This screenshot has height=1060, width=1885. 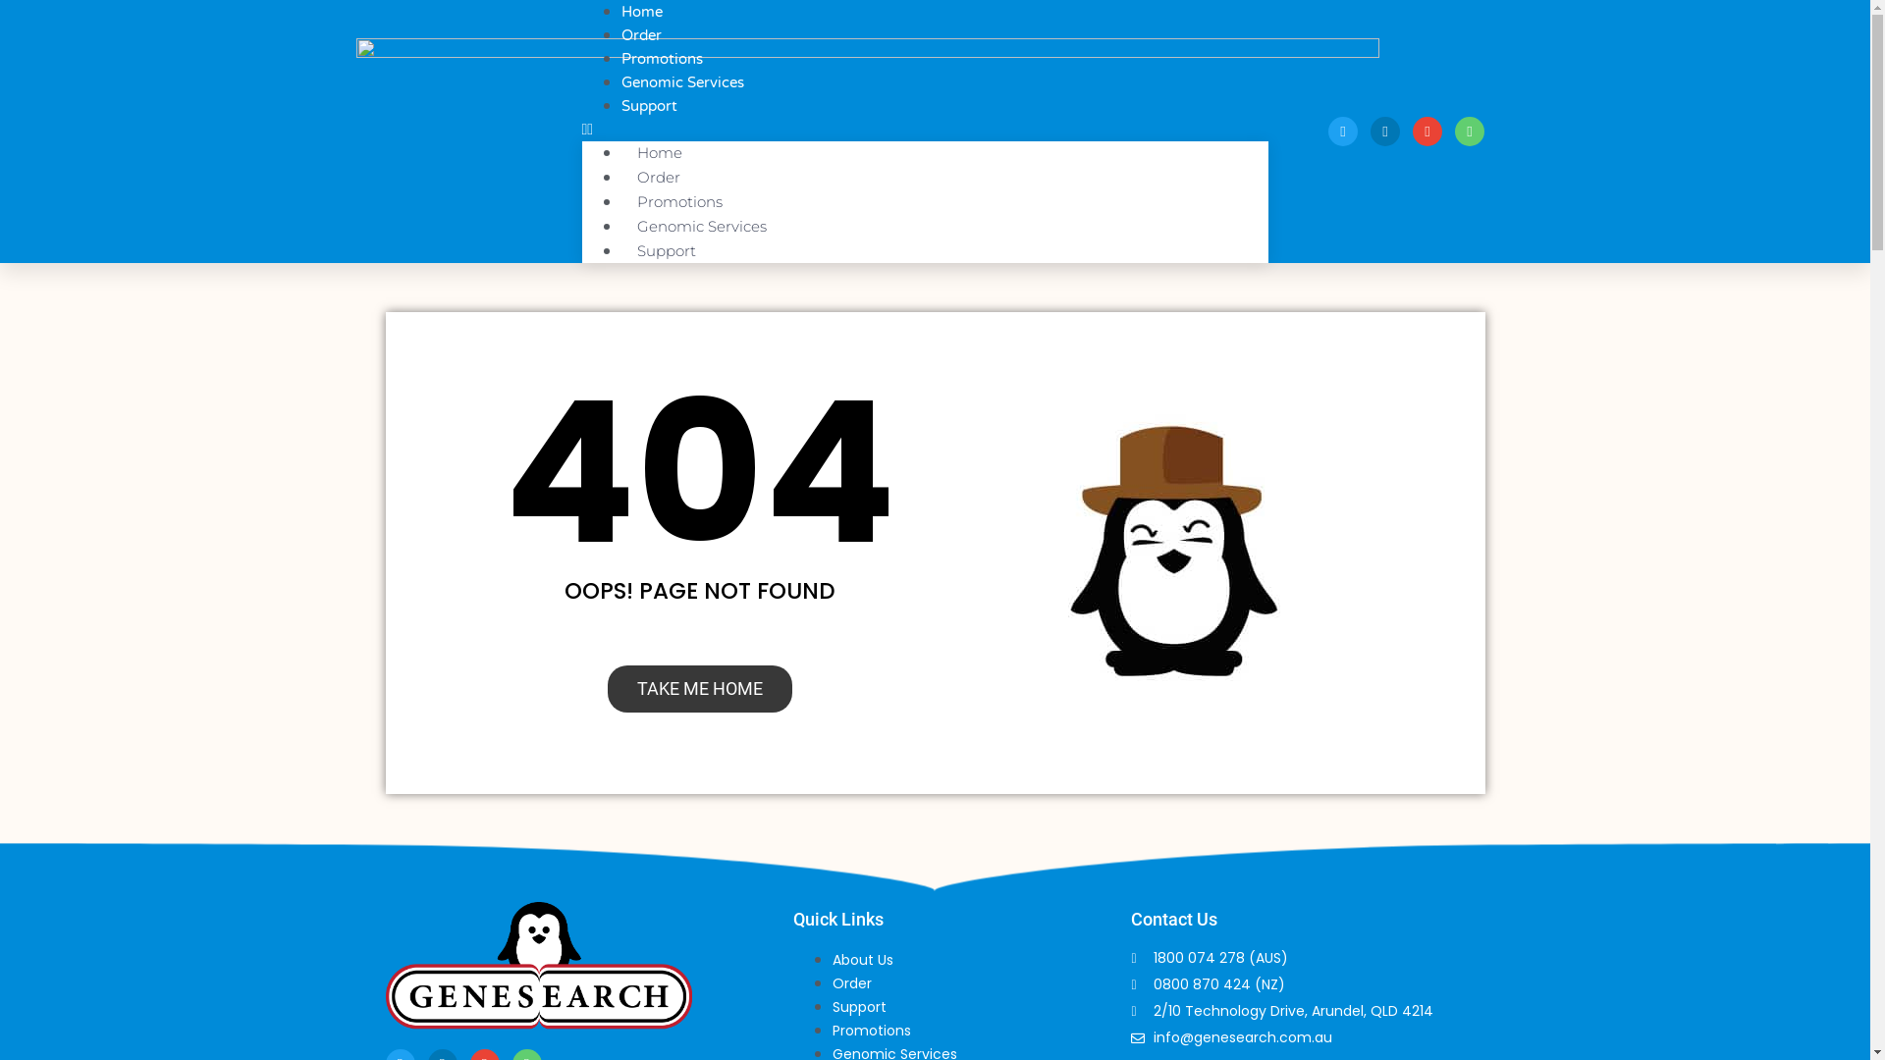 I want to click on Support, so click(x=860, y=1007).